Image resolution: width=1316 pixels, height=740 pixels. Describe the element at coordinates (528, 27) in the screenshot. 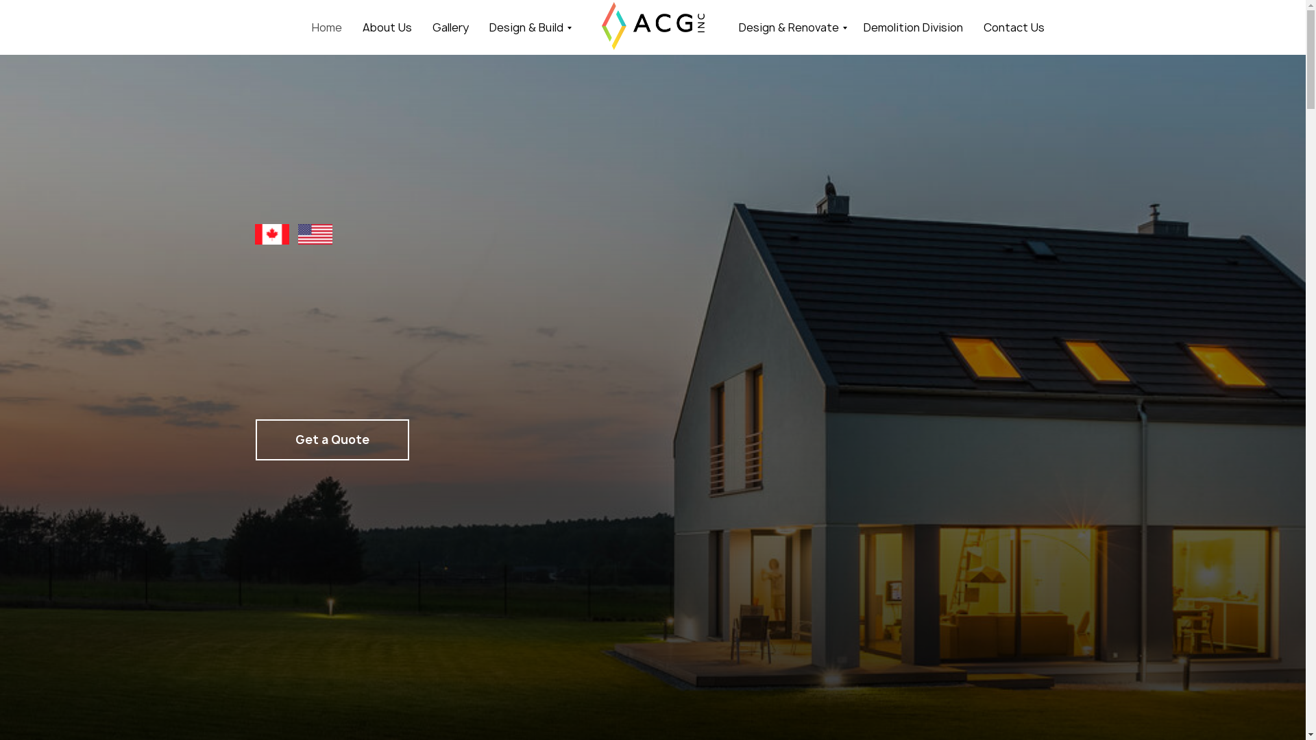

I see `Design & Build` at that location.